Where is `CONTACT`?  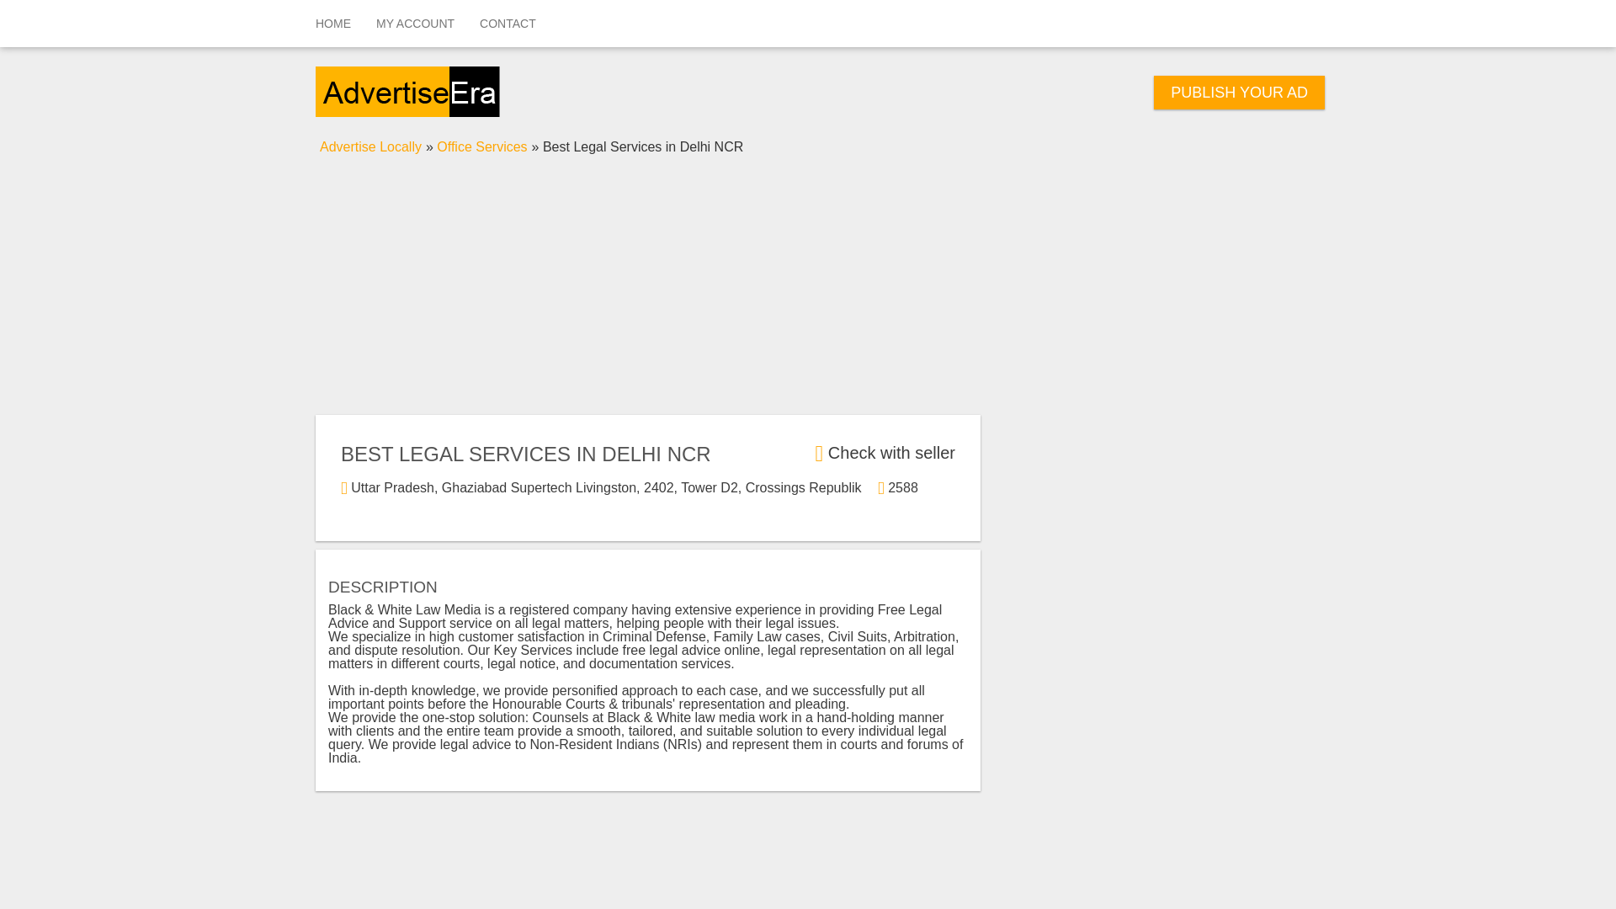 CONTACT is located at coordinates (508, 24).